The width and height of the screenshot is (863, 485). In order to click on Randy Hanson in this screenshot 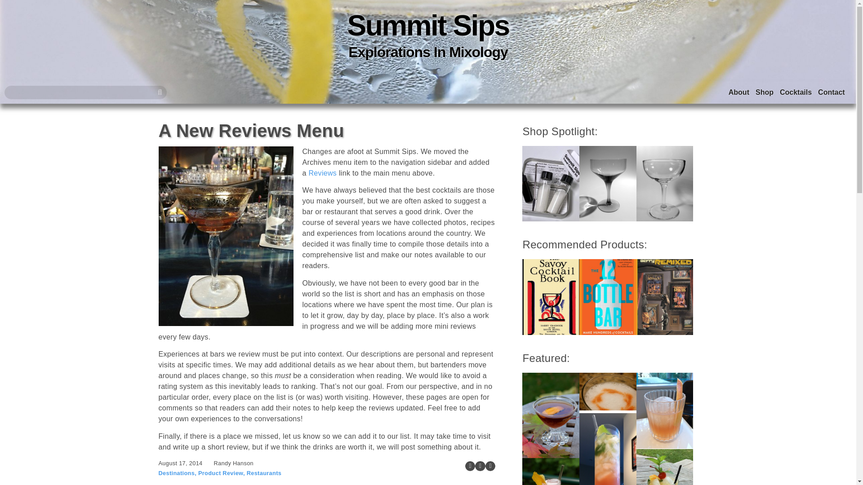, I will do `click(234, 463)`.